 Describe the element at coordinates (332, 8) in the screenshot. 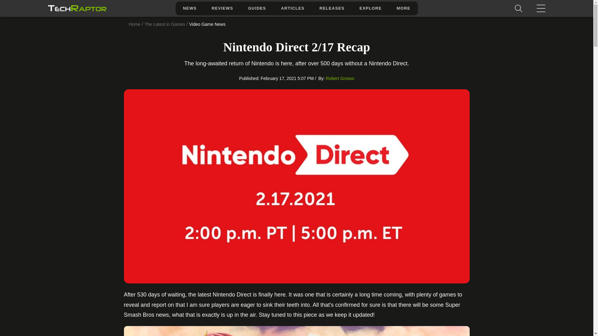

I see `RELEASES` at that location.